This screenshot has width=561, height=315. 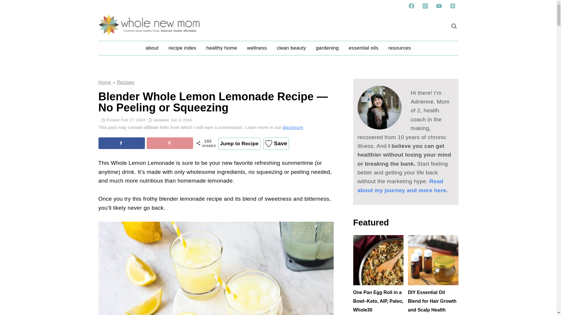 What do you see at coordinates (293, 127) in the screenshot?
I see `disclosure` at bounding box center [293, 127].